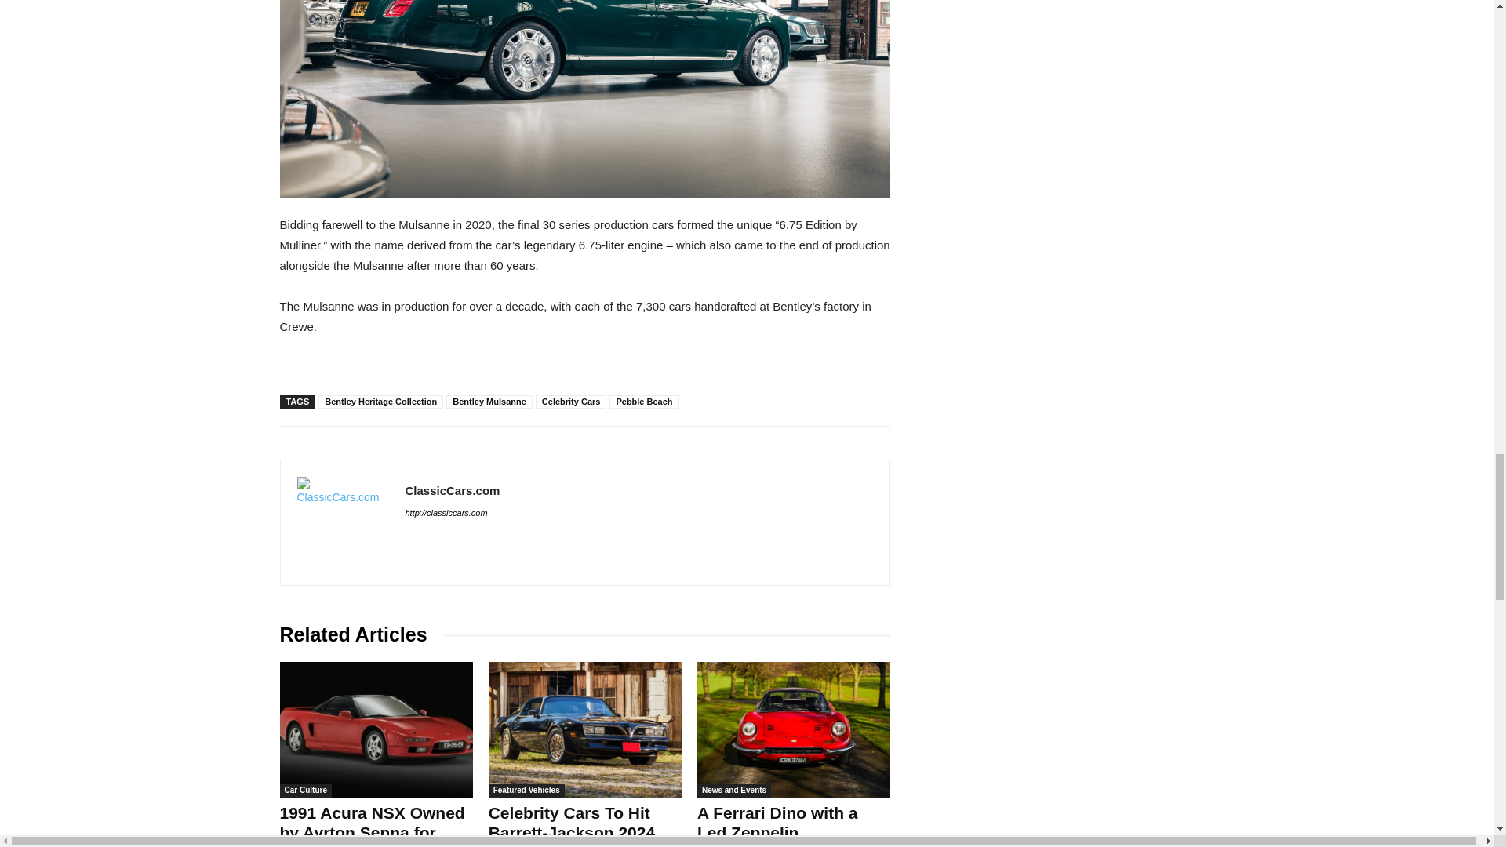  I want to click on 1991 Acura NSX Owned by Ayrton Senna for Sale, so click(375, 729).